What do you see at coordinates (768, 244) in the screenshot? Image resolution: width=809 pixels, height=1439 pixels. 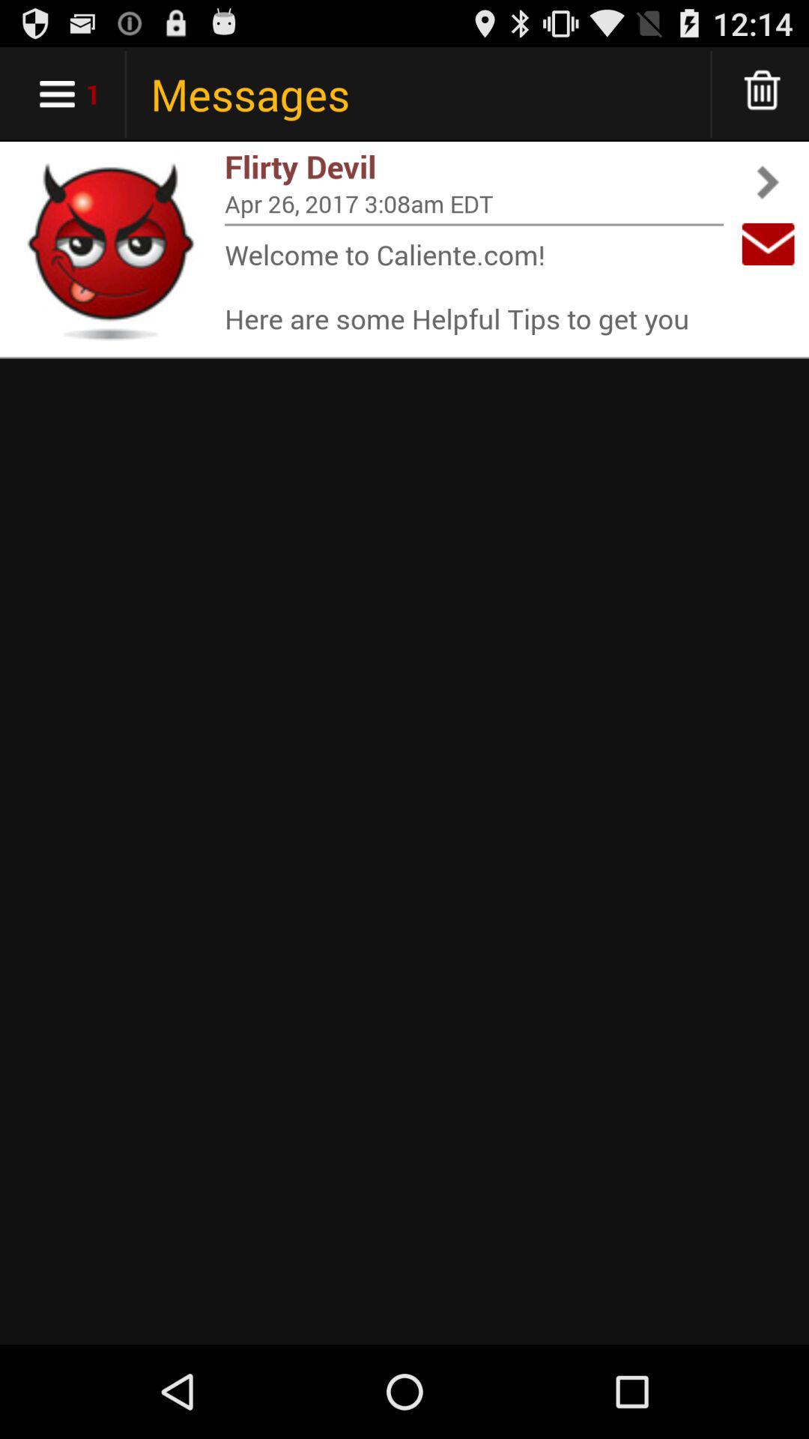 I see `choose item to the right of the apr 26 2017 icon` at bounding box center [768, 244].